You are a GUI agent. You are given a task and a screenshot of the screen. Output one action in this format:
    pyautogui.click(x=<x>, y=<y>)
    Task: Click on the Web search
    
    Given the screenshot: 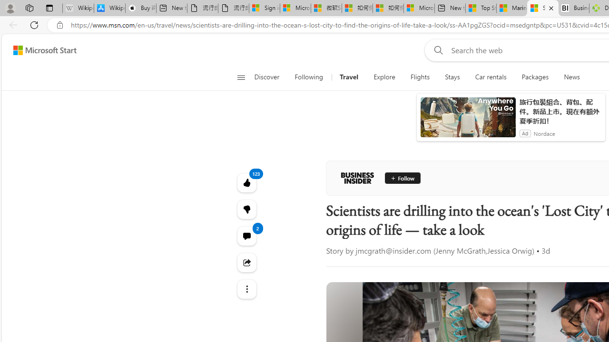 What is the action you would take?
    pyautogui.click(x=437, y=50)
    